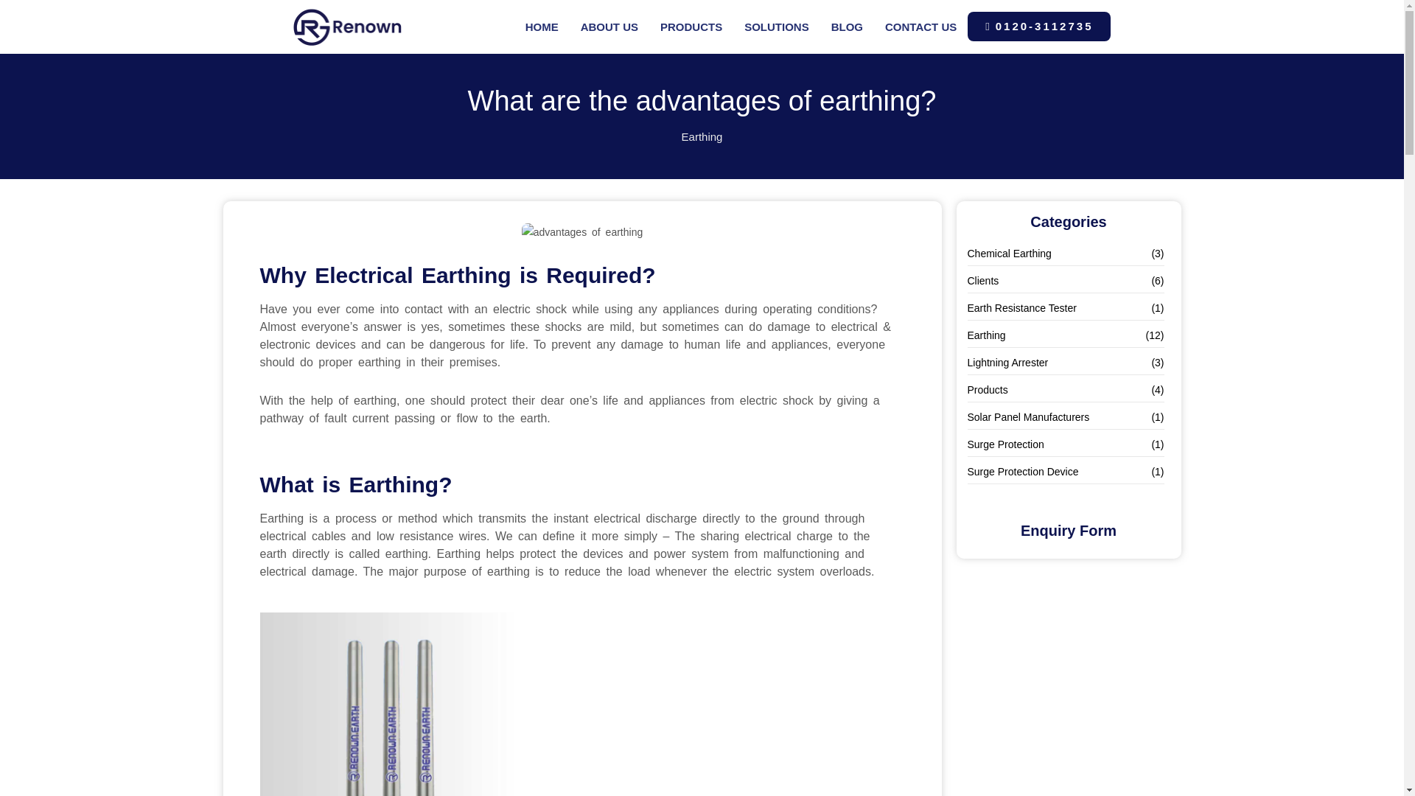 Image resolution: width=1415 pixels, height=796 pixels. I want to click on HOME, so click(542, 27).